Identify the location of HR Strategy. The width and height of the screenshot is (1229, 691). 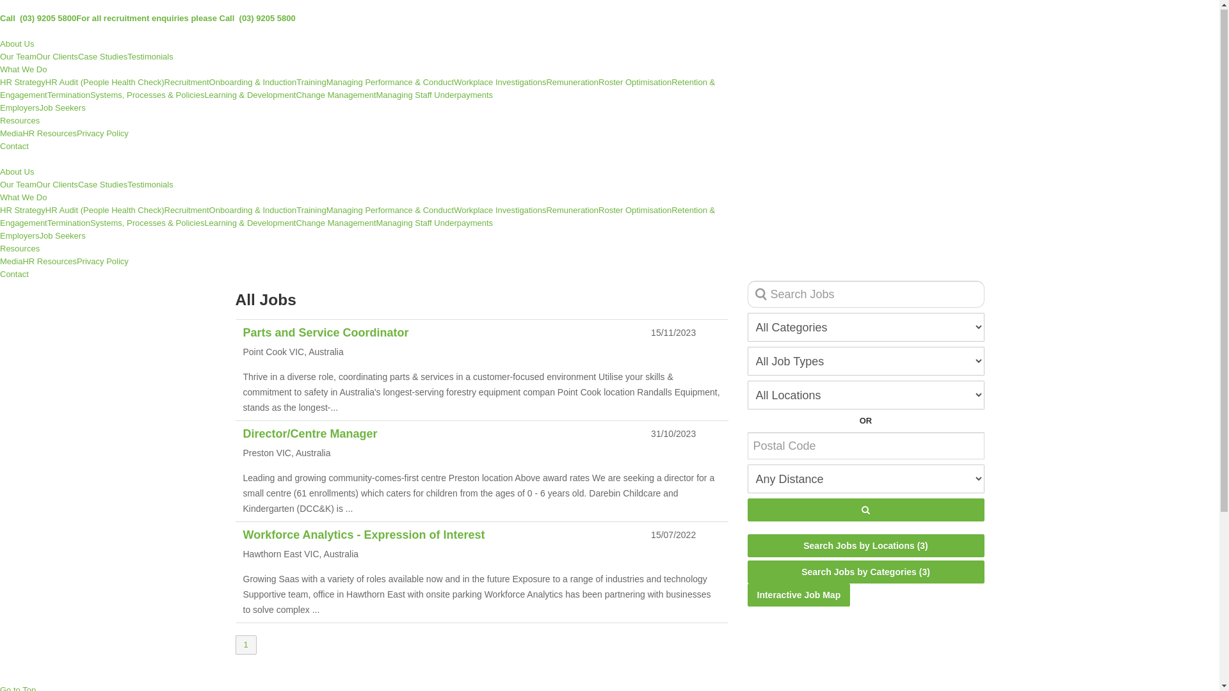
(23, 83).